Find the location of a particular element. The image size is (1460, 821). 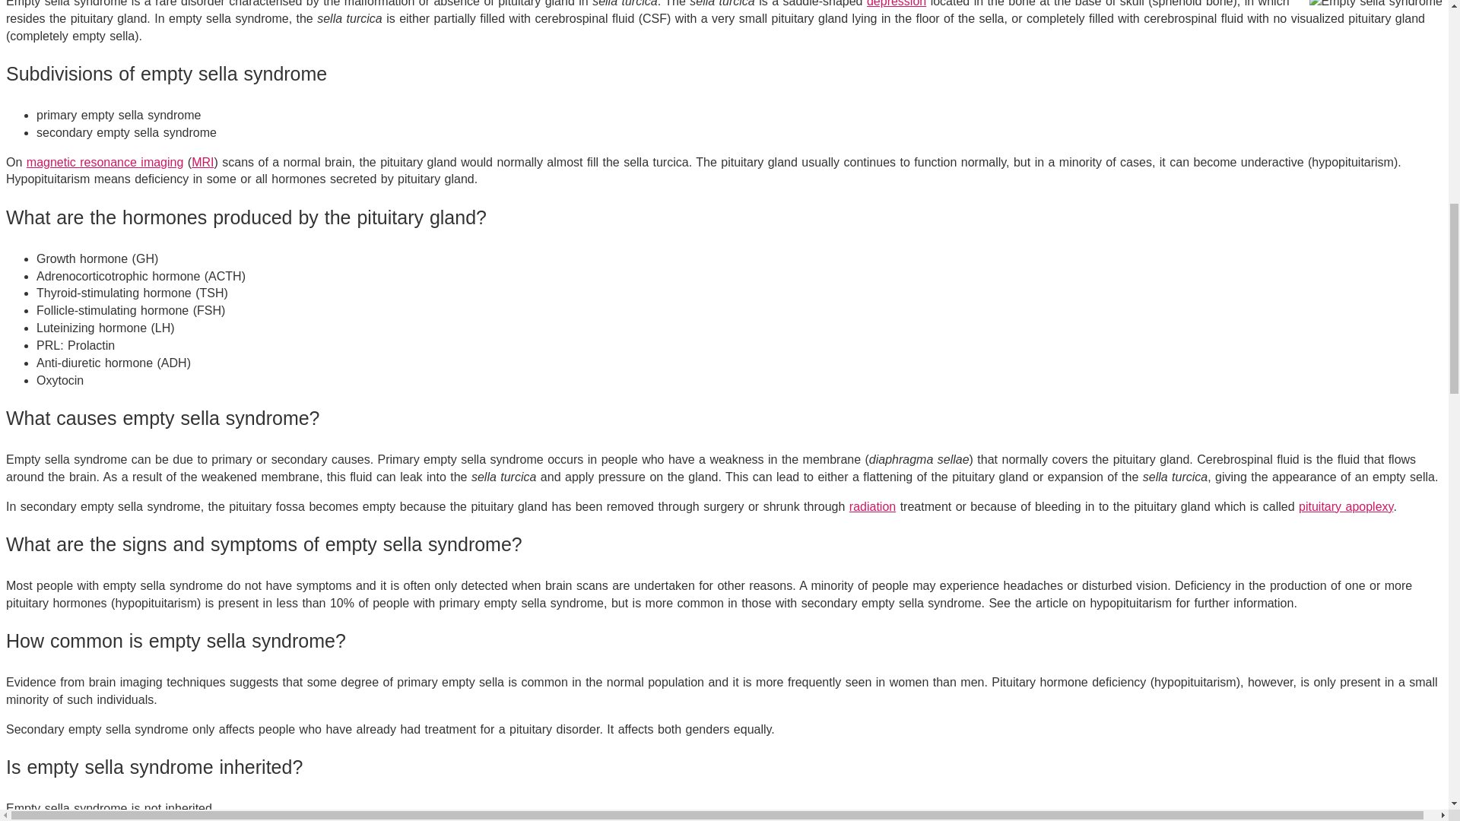

depression is located at coordinates (896, 3).